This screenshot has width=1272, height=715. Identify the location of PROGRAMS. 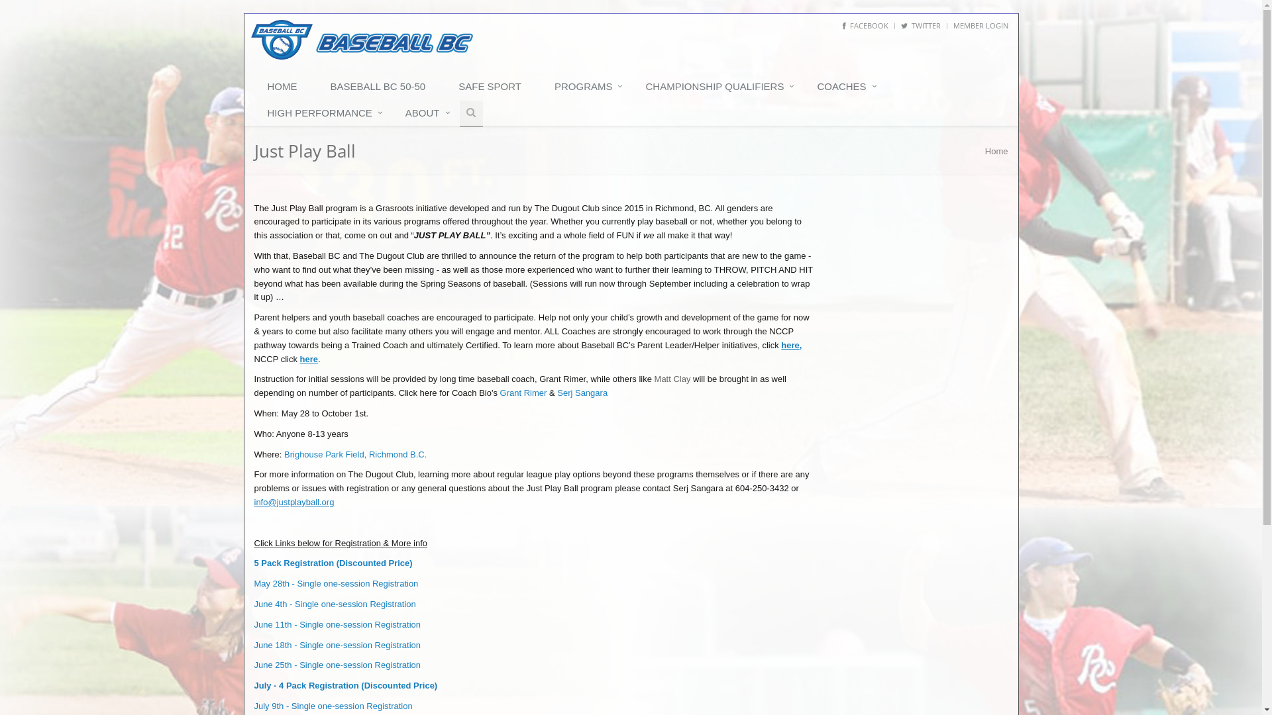
(587, 87).